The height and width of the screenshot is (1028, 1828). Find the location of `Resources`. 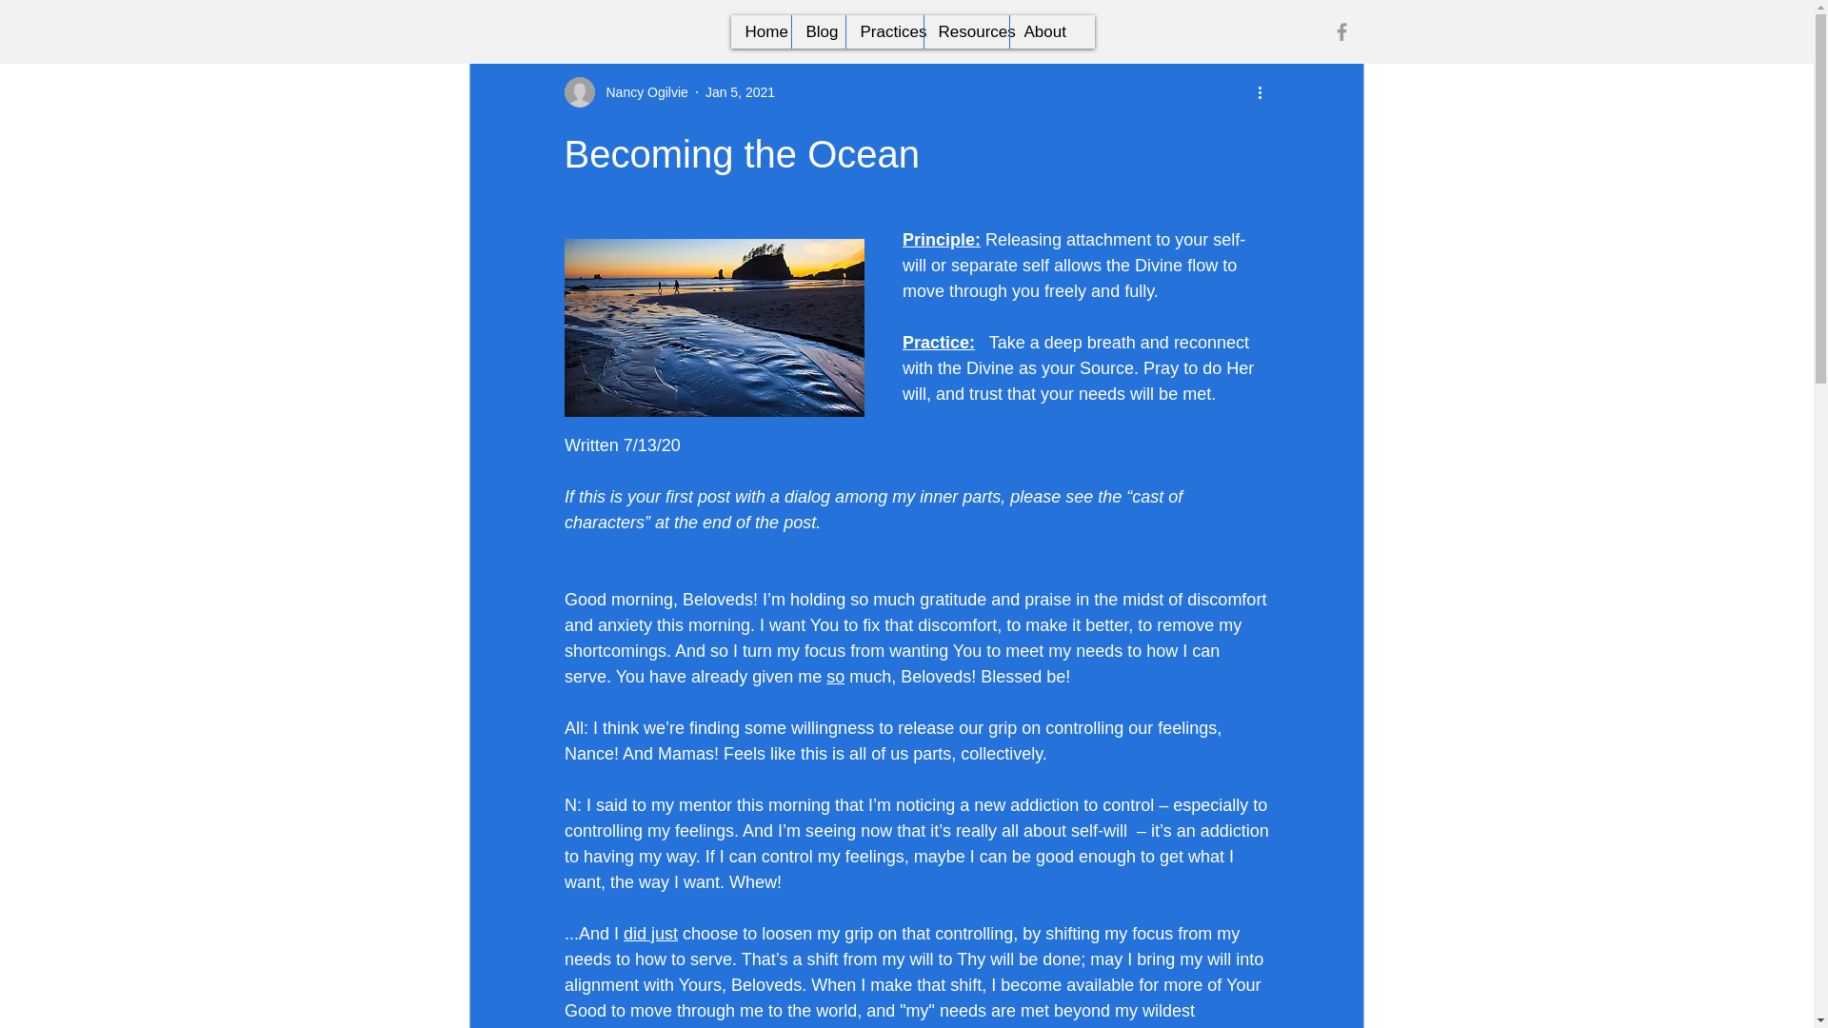

Resources is located at coordinates (965, 31).